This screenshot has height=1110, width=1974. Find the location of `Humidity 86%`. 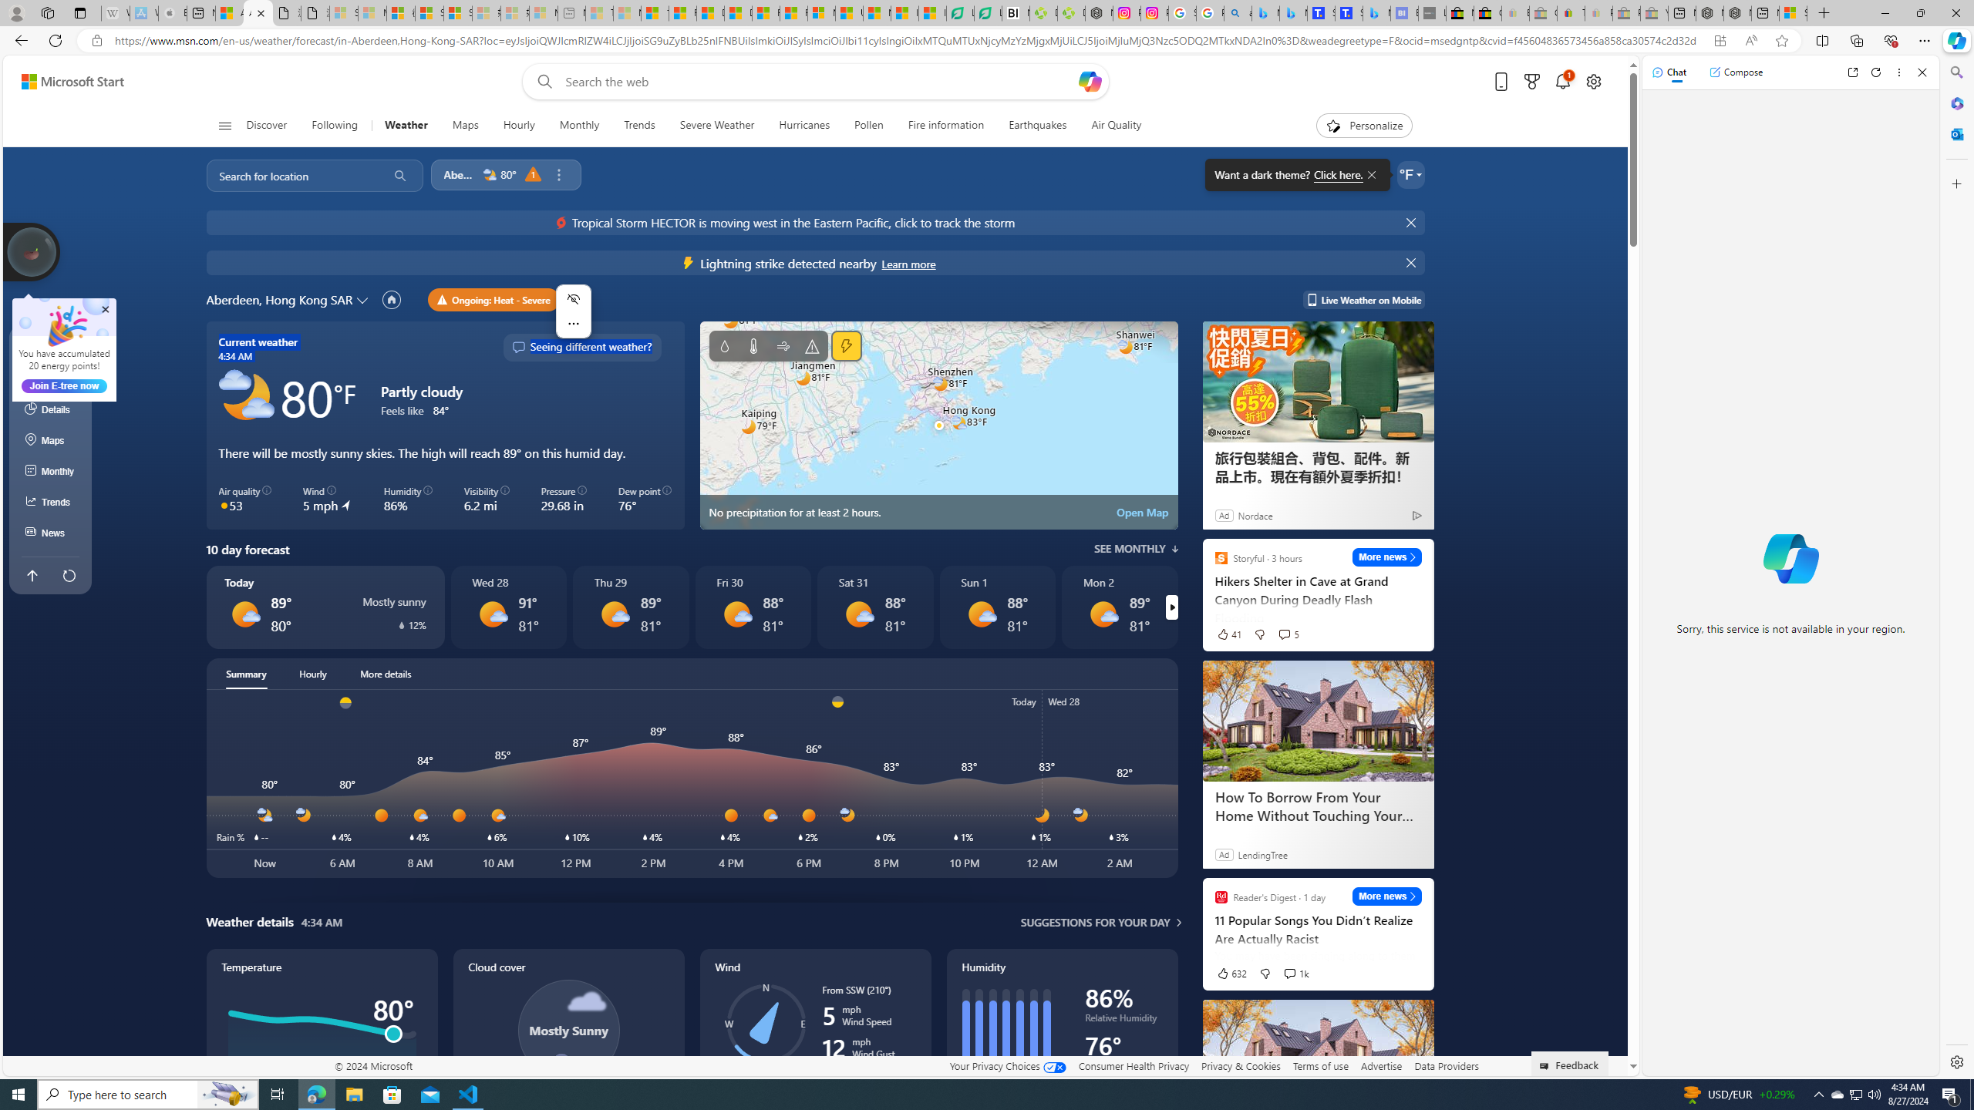

Humidity 86% is located at coordinates (409, 499).